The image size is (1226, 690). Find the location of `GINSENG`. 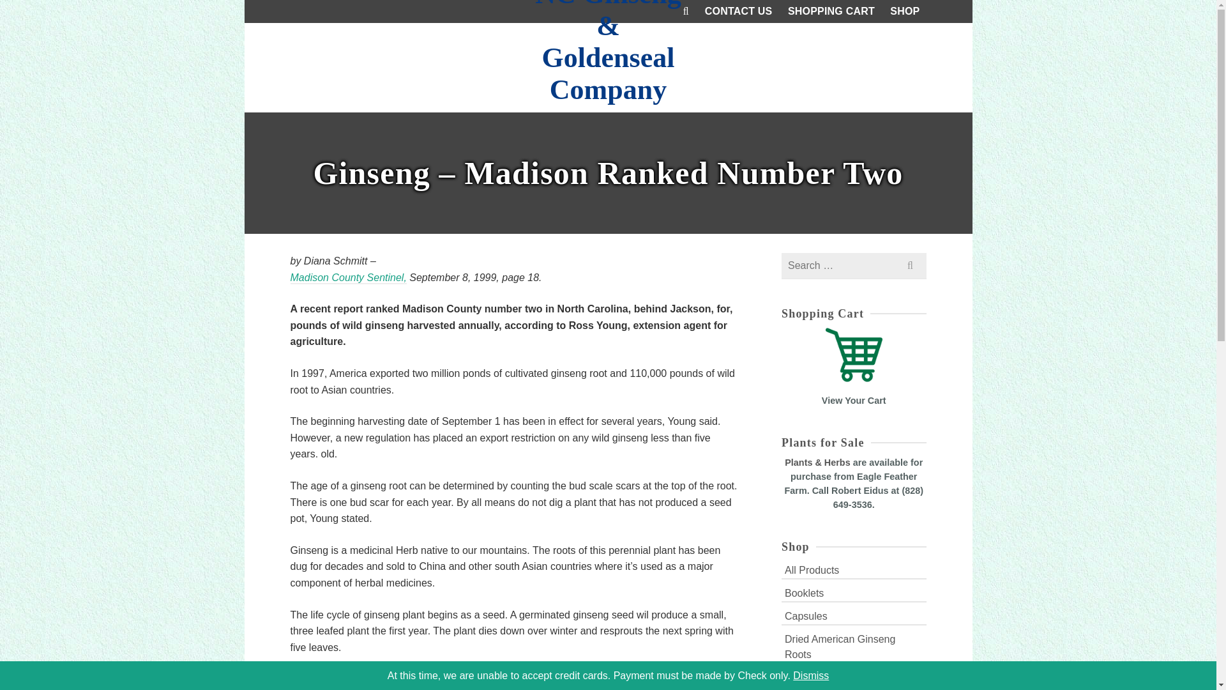

GINSENG is located at coordinates (323, 148).